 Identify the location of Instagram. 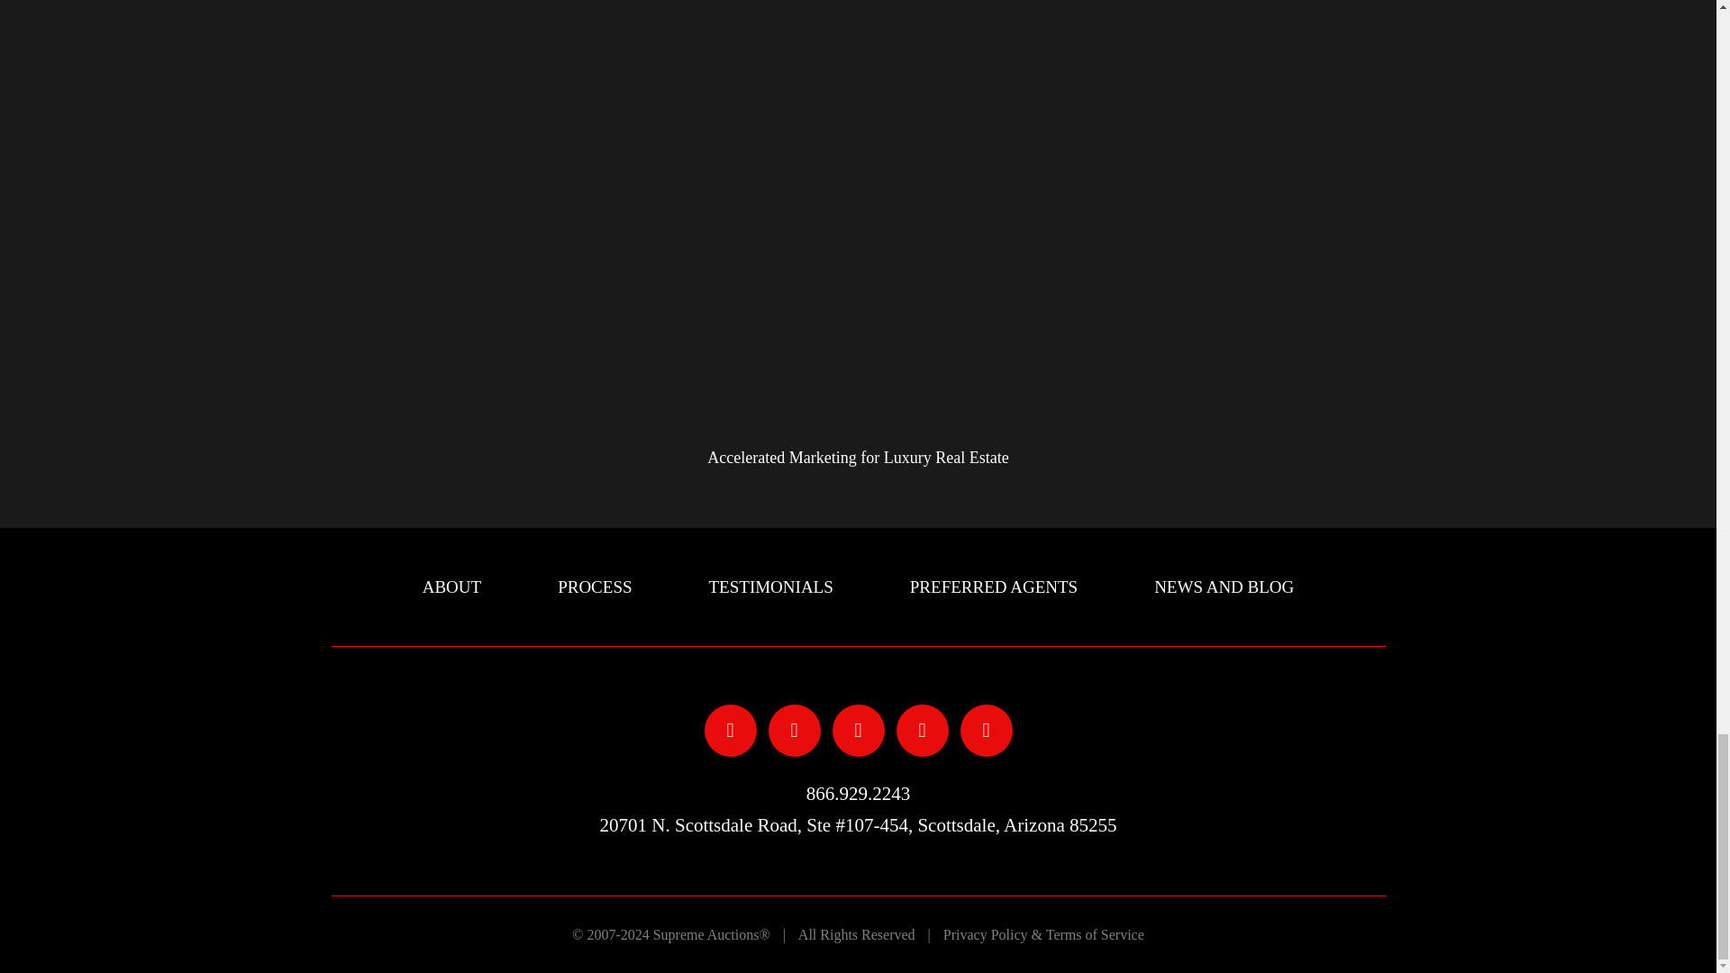
(858, 728).